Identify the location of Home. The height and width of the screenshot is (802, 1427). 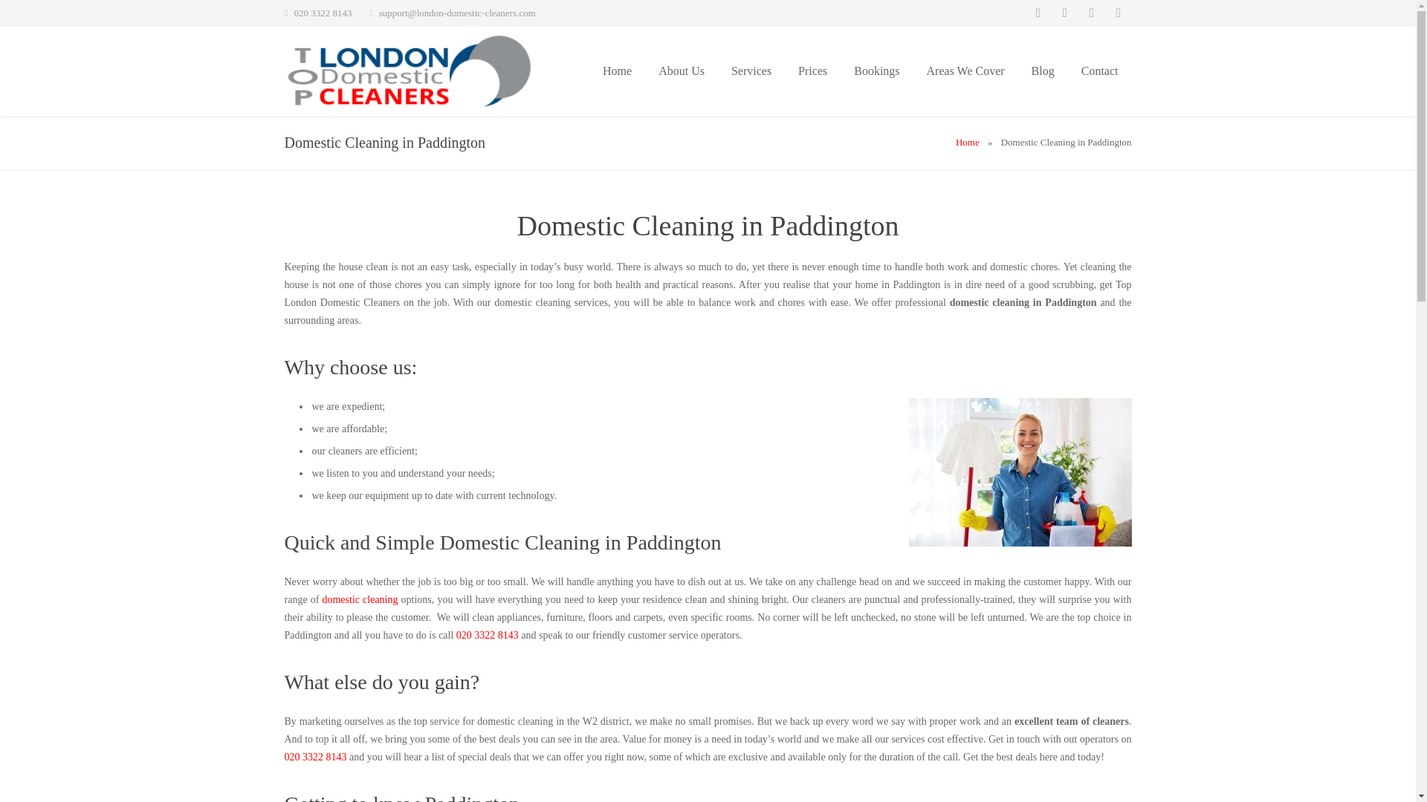
(968, 141).